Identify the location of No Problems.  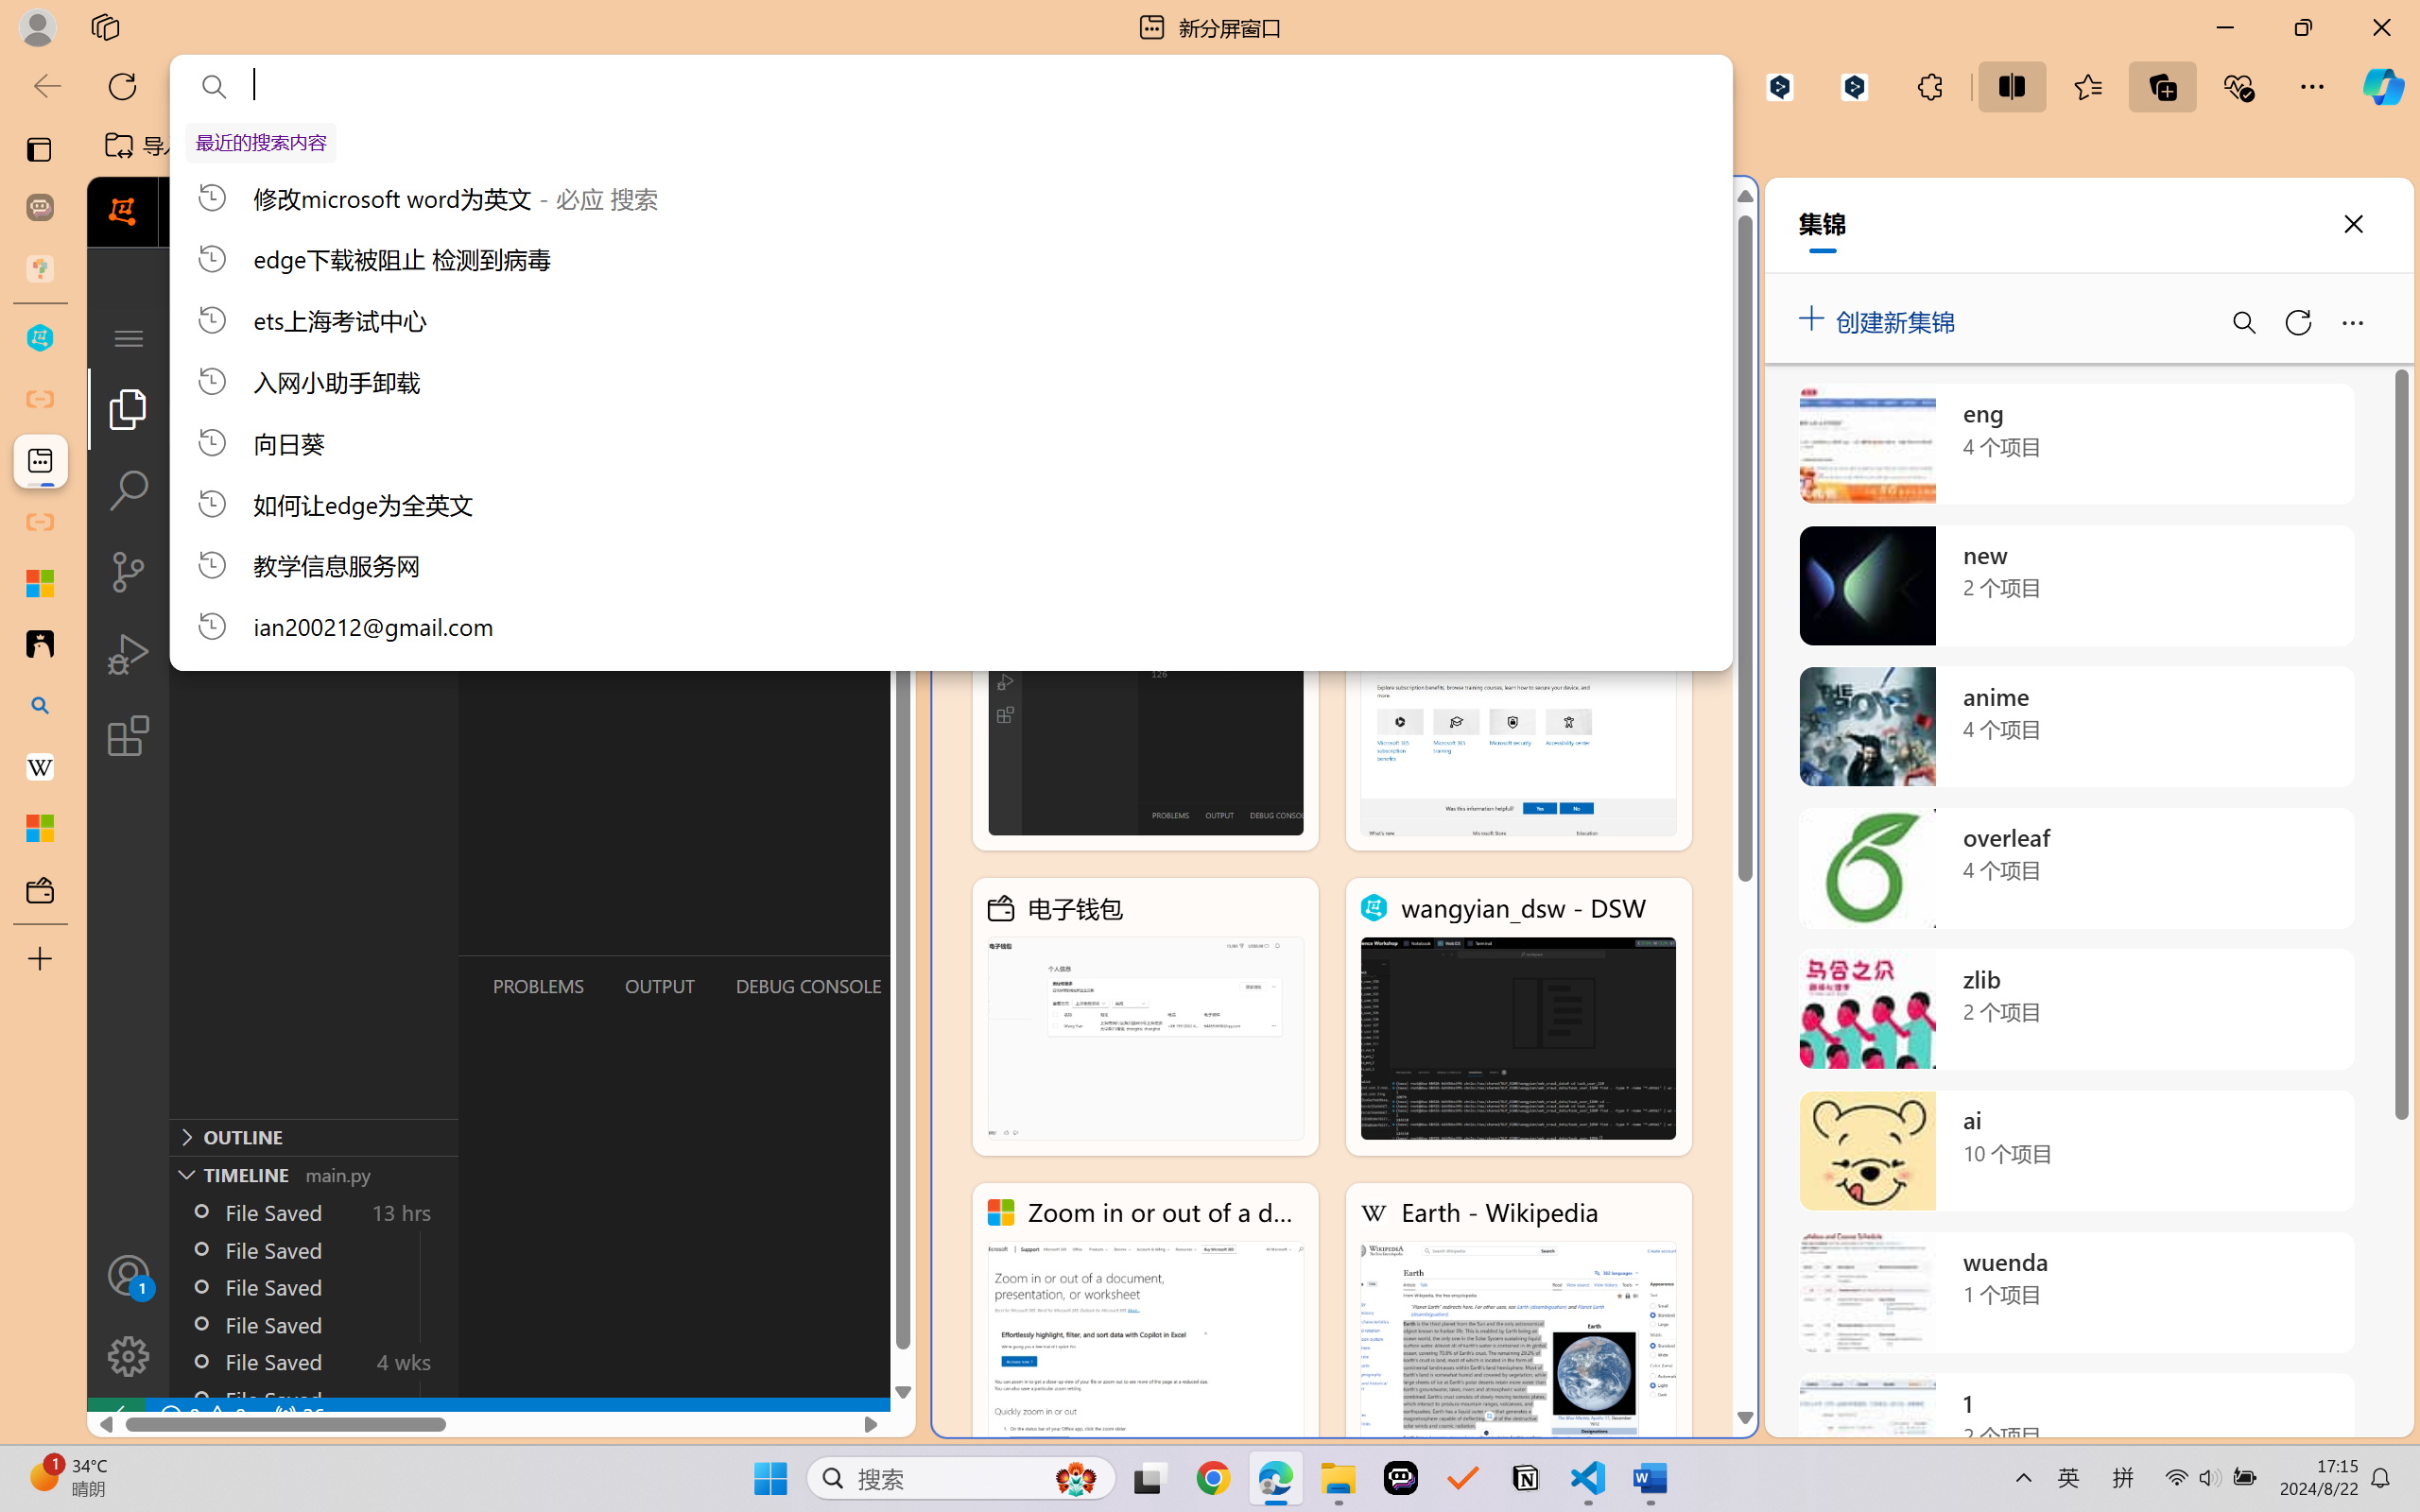
(201, 1416).